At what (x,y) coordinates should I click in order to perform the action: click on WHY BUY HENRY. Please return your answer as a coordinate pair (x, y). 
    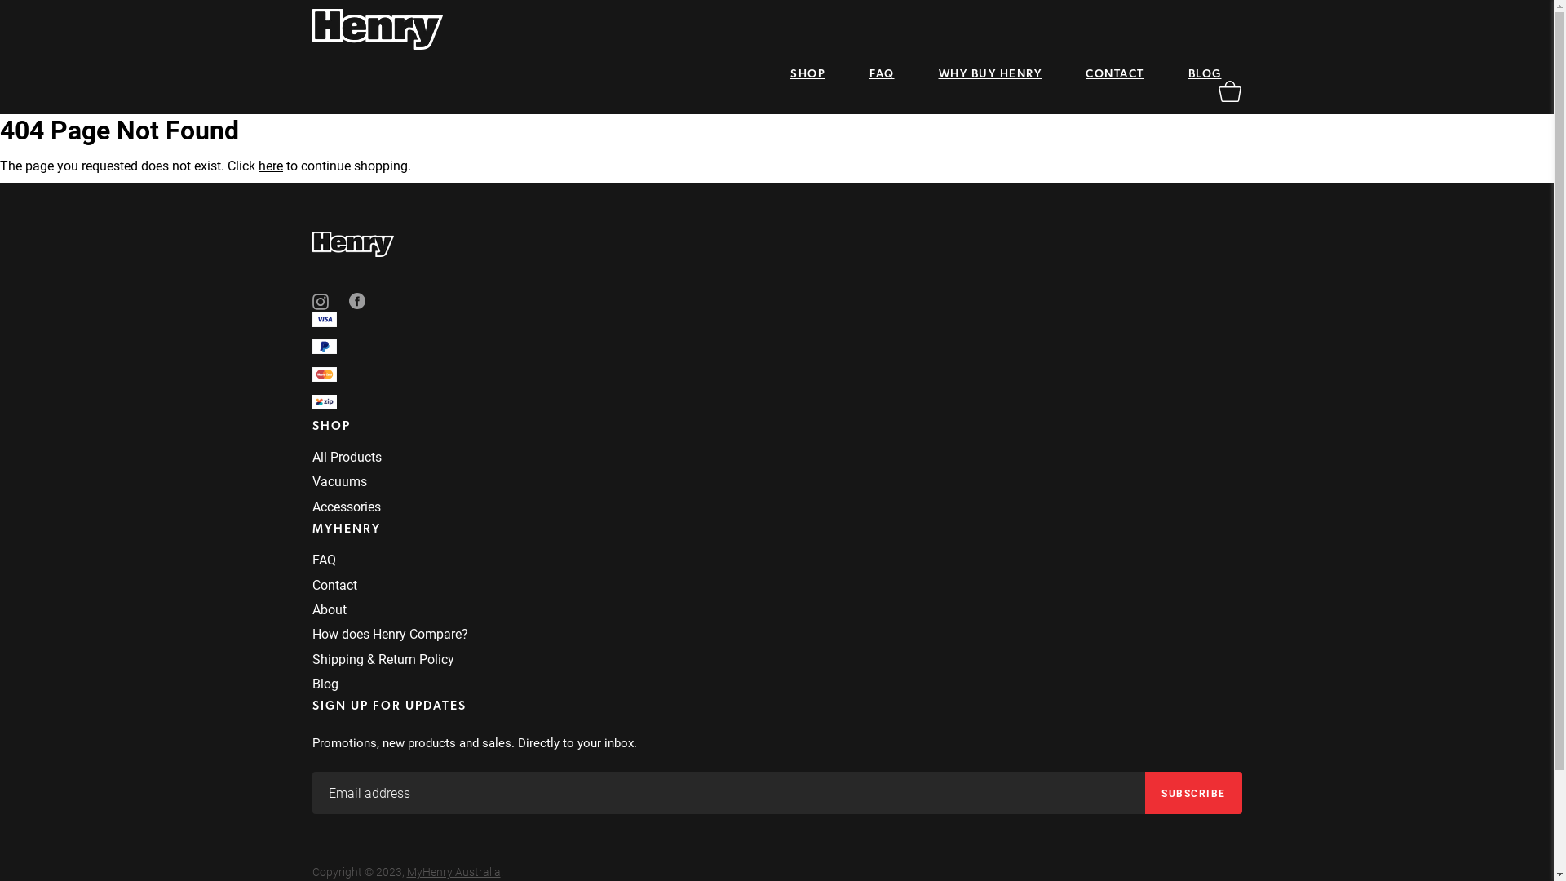
    Looking at the image, I should click on (990, 75).